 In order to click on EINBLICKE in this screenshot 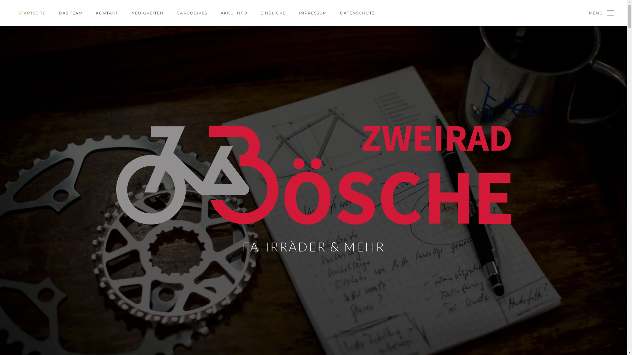, I will do `click(273, 13)`.